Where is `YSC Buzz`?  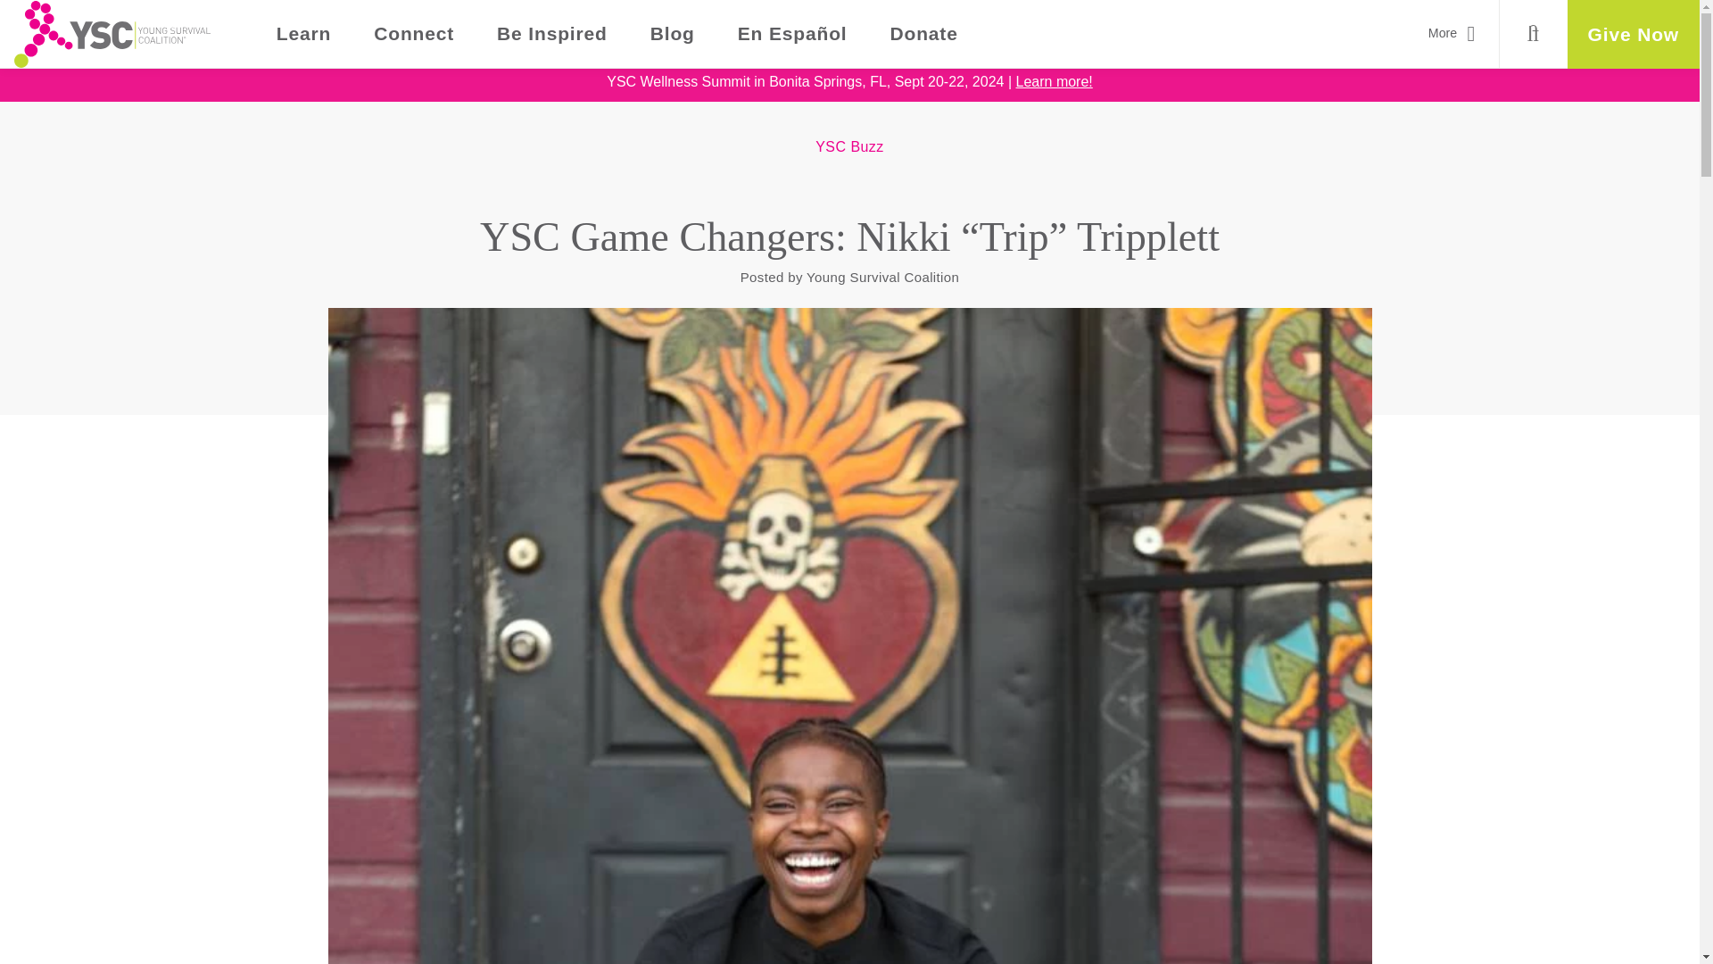 YSC Buzz is located at coordinates (849, 146).